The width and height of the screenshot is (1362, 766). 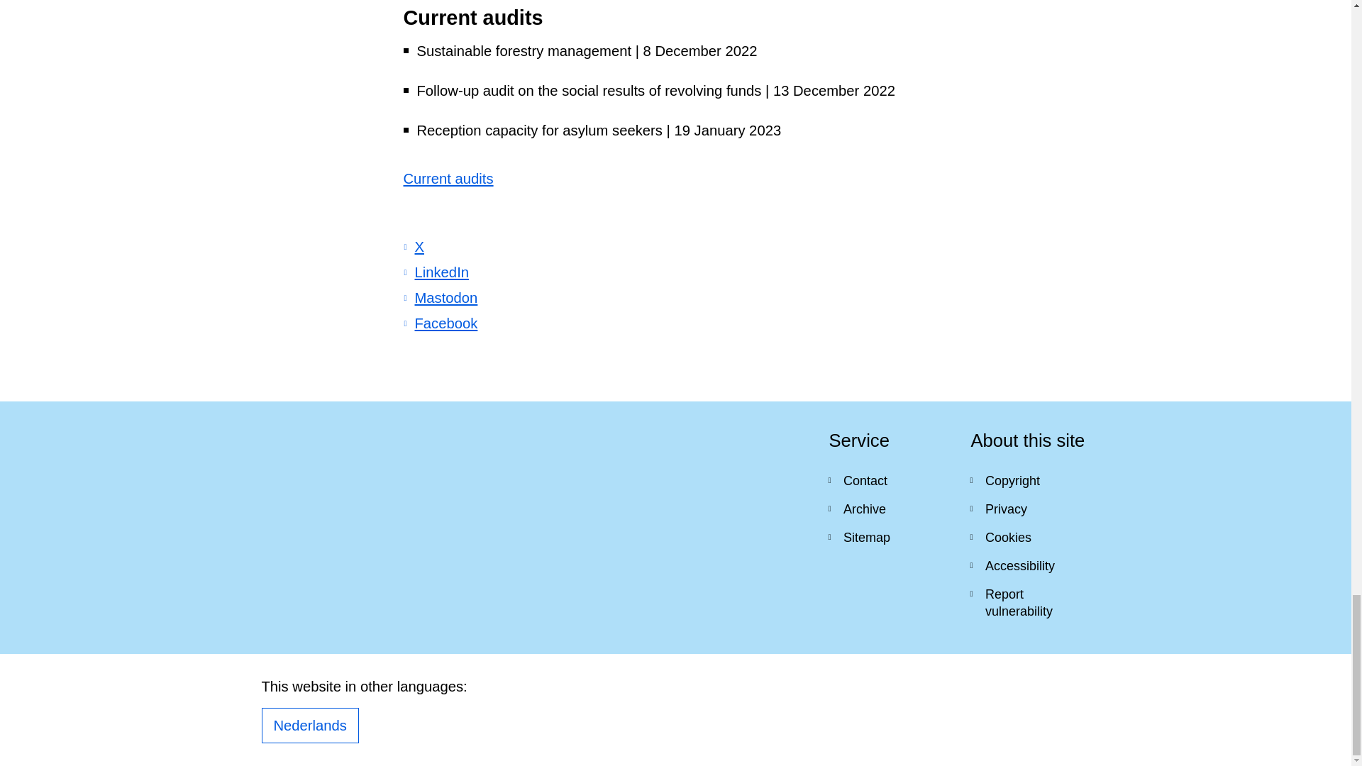 What do you see at coordinates (436, 272) in the screenshot?
I see `LinkedIn` at bounding box center [436, 272].